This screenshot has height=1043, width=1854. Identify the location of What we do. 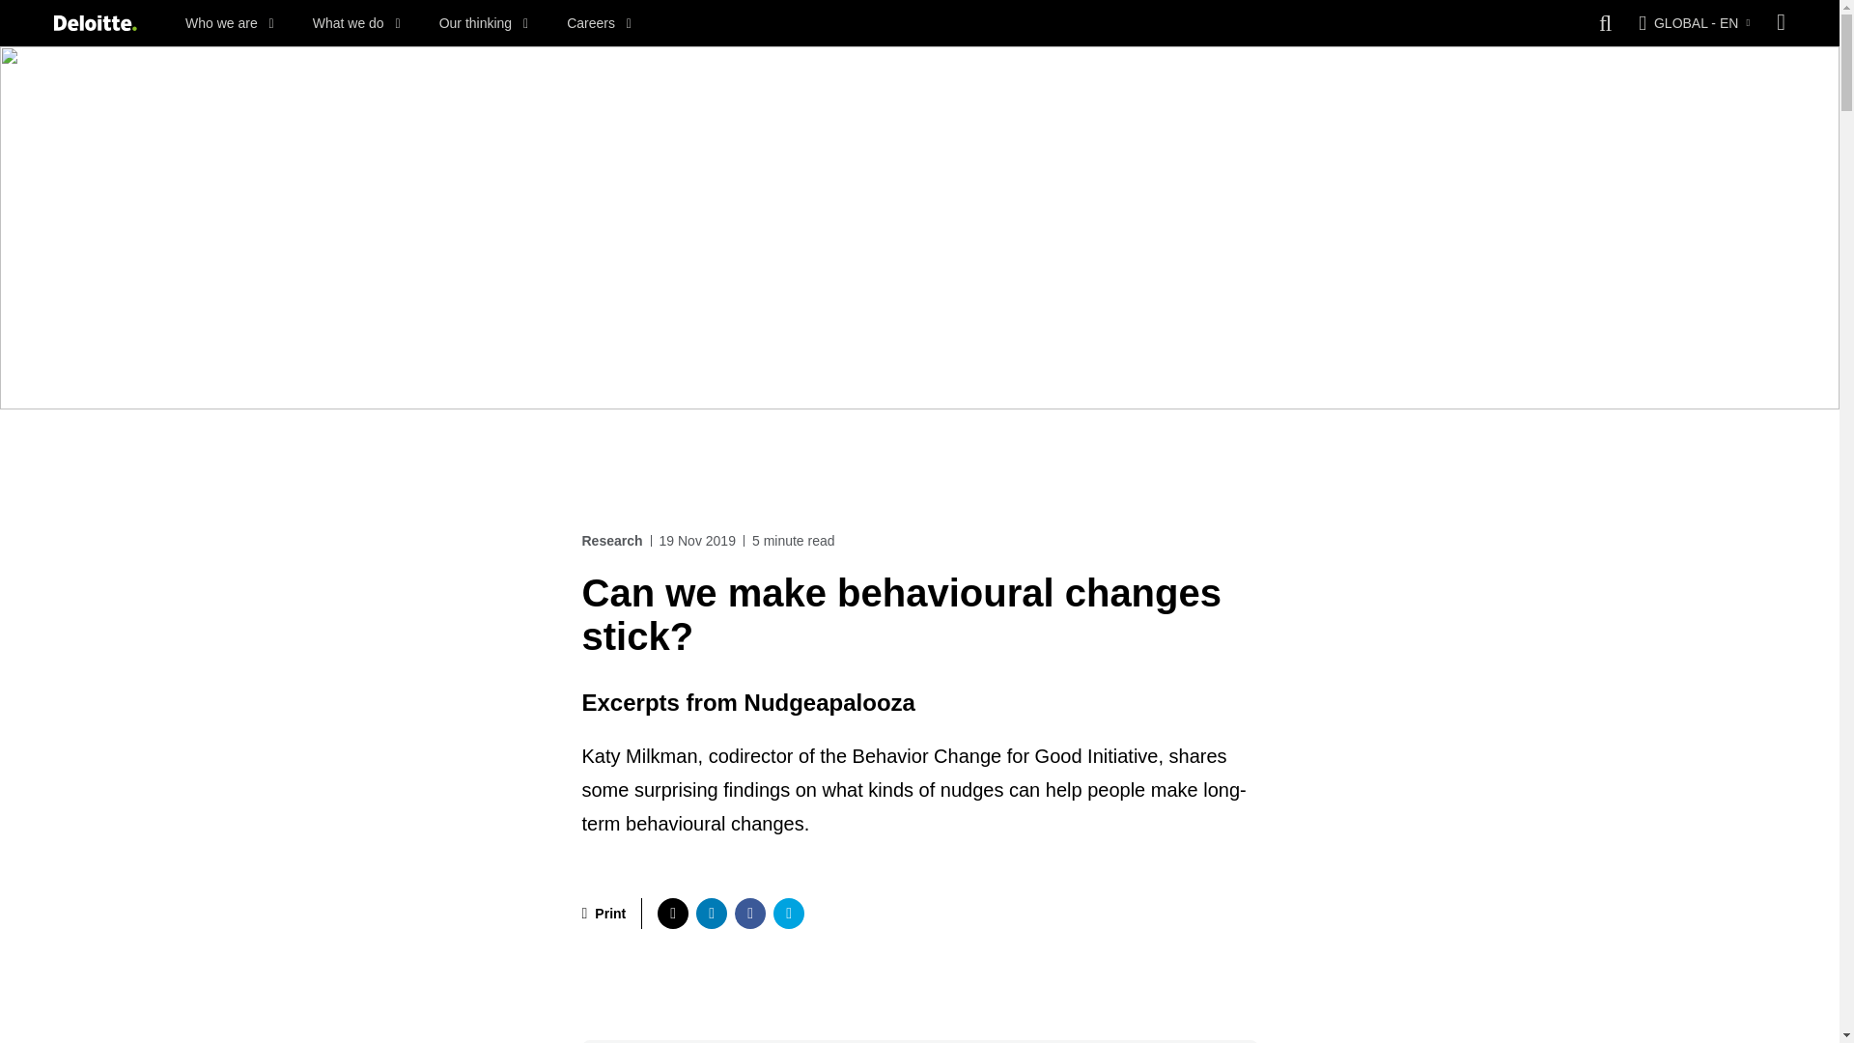
(356, 23).